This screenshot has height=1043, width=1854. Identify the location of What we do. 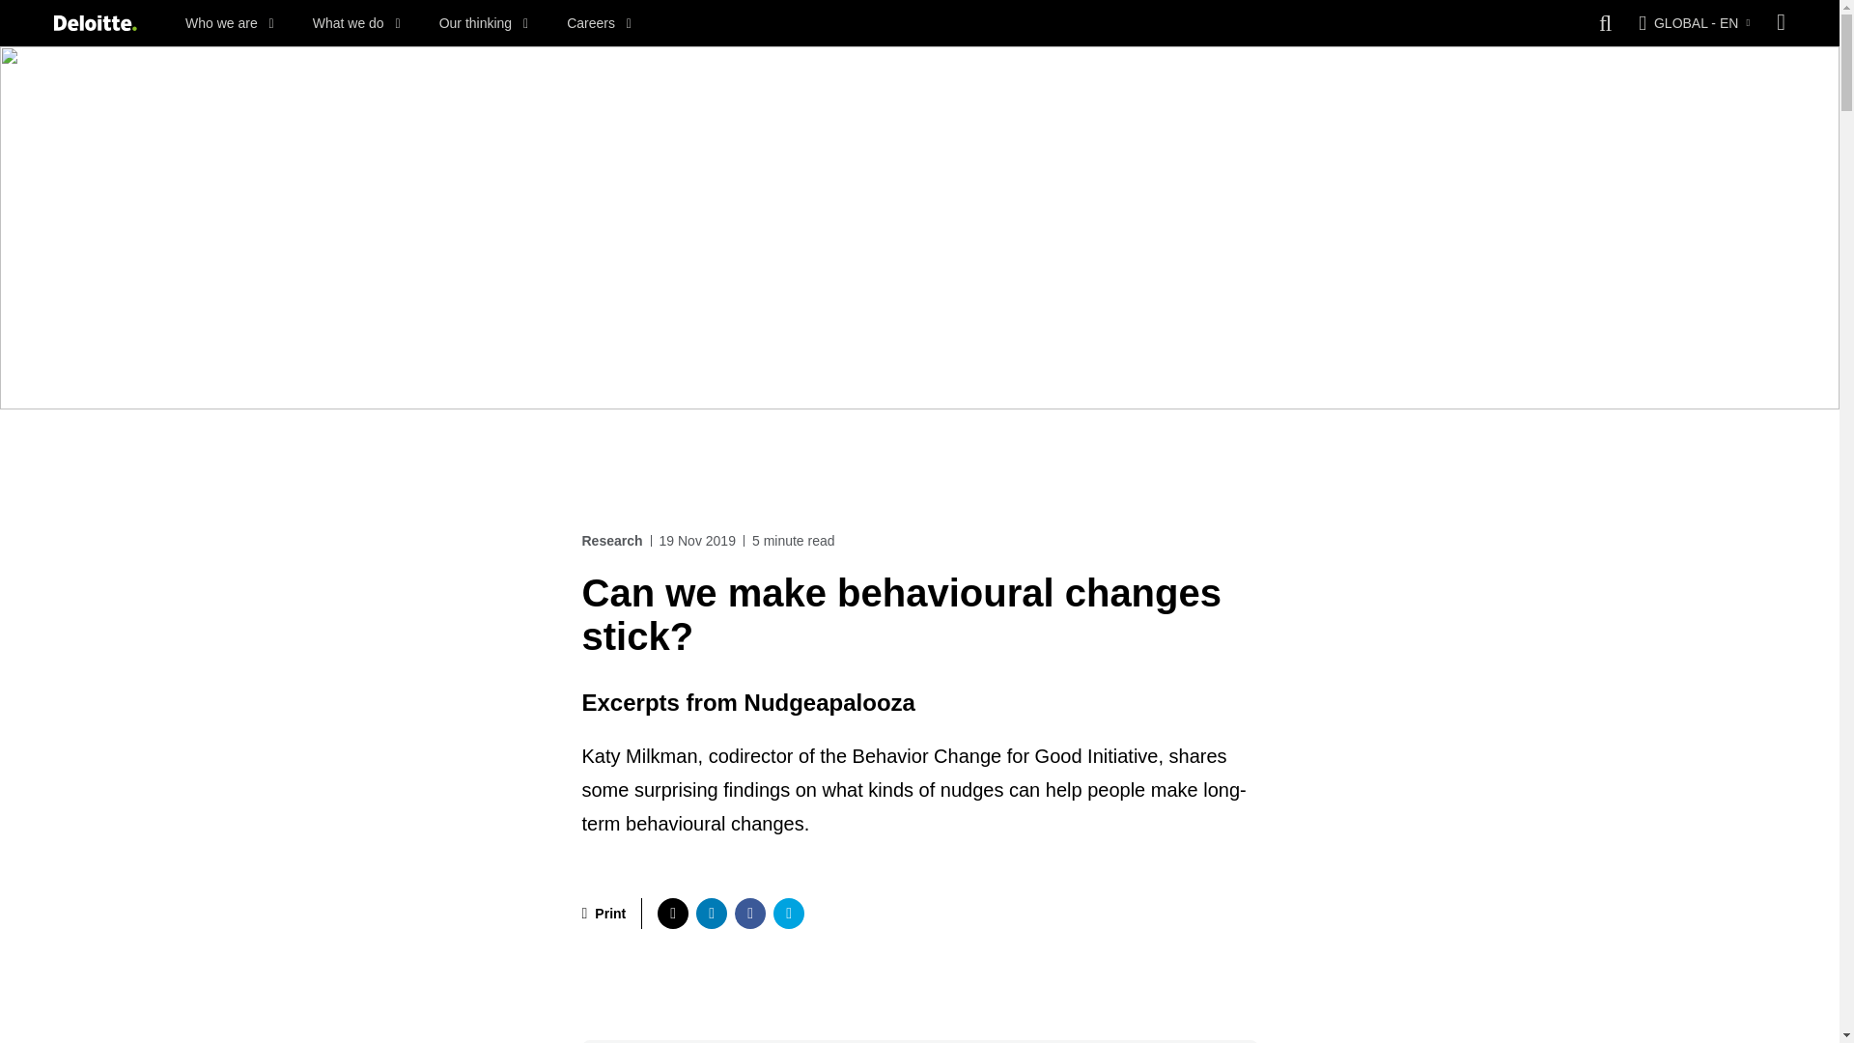
(356, 23).